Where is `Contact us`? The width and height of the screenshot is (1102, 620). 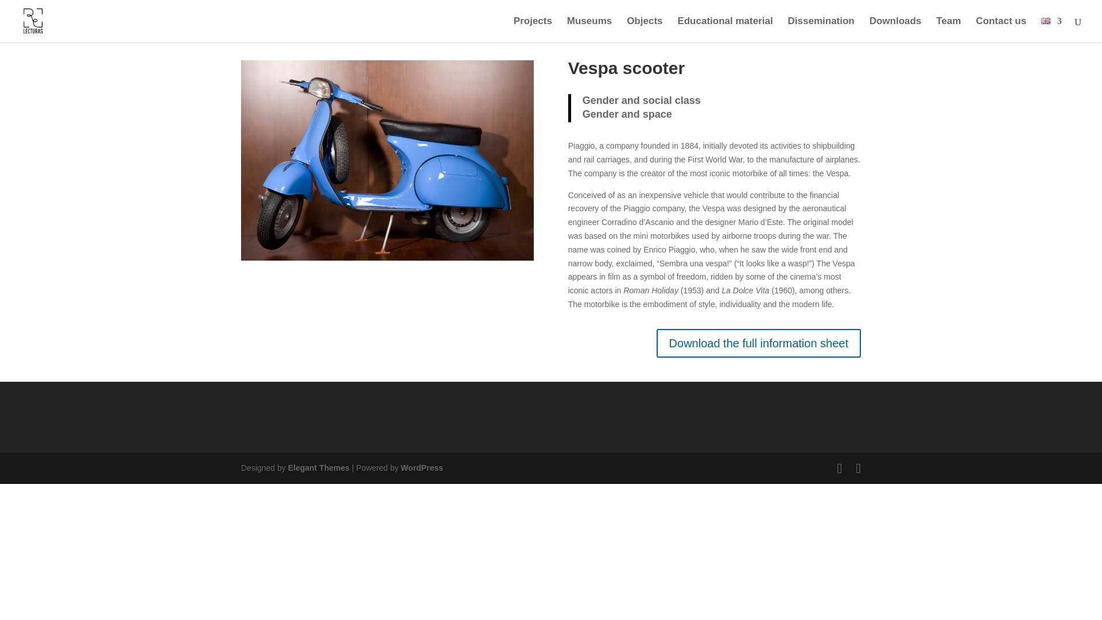 Contact us is located at coordinates (1000, 30).